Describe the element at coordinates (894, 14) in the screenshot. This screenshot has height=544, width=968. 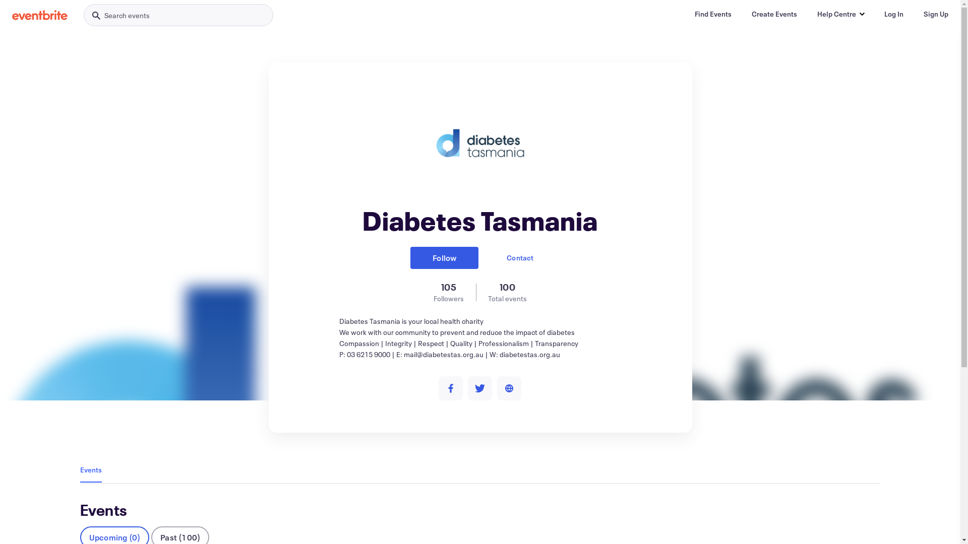
I see `Log In` at that location.